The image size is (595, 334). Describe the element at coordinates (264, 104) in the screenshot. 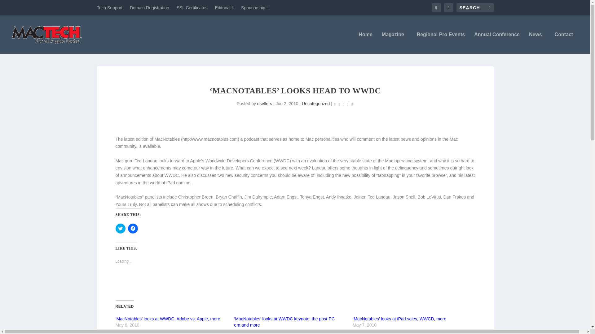

I see `Posts by dsellers` at that location.